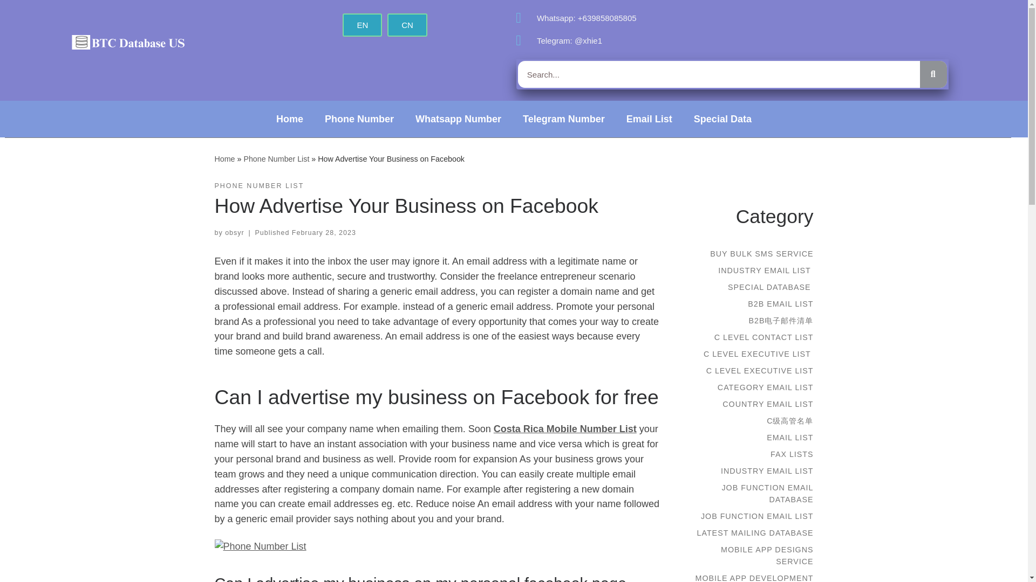 This screenshot has width=1036, height=582. What do you see at coordinates (407, 25) in the screenshot?
I see `CN` at bounding box center [407, 25].